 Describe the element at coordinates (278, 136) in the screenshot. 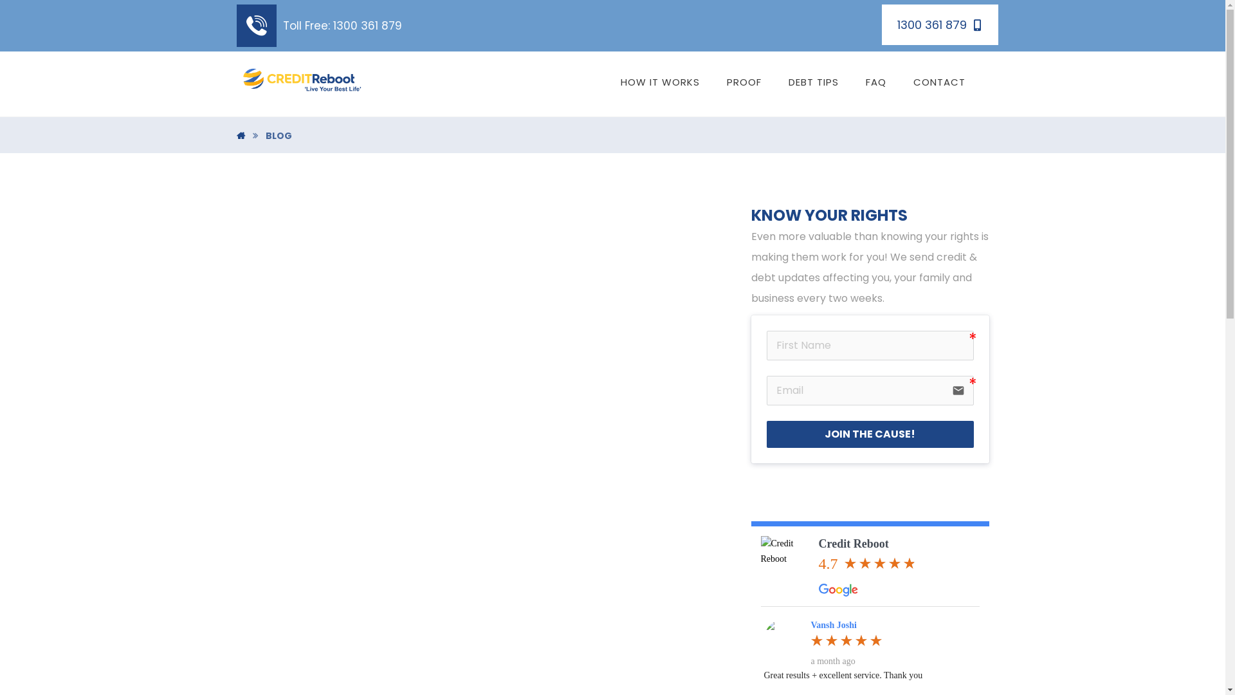

I see `BLOG` at that location.